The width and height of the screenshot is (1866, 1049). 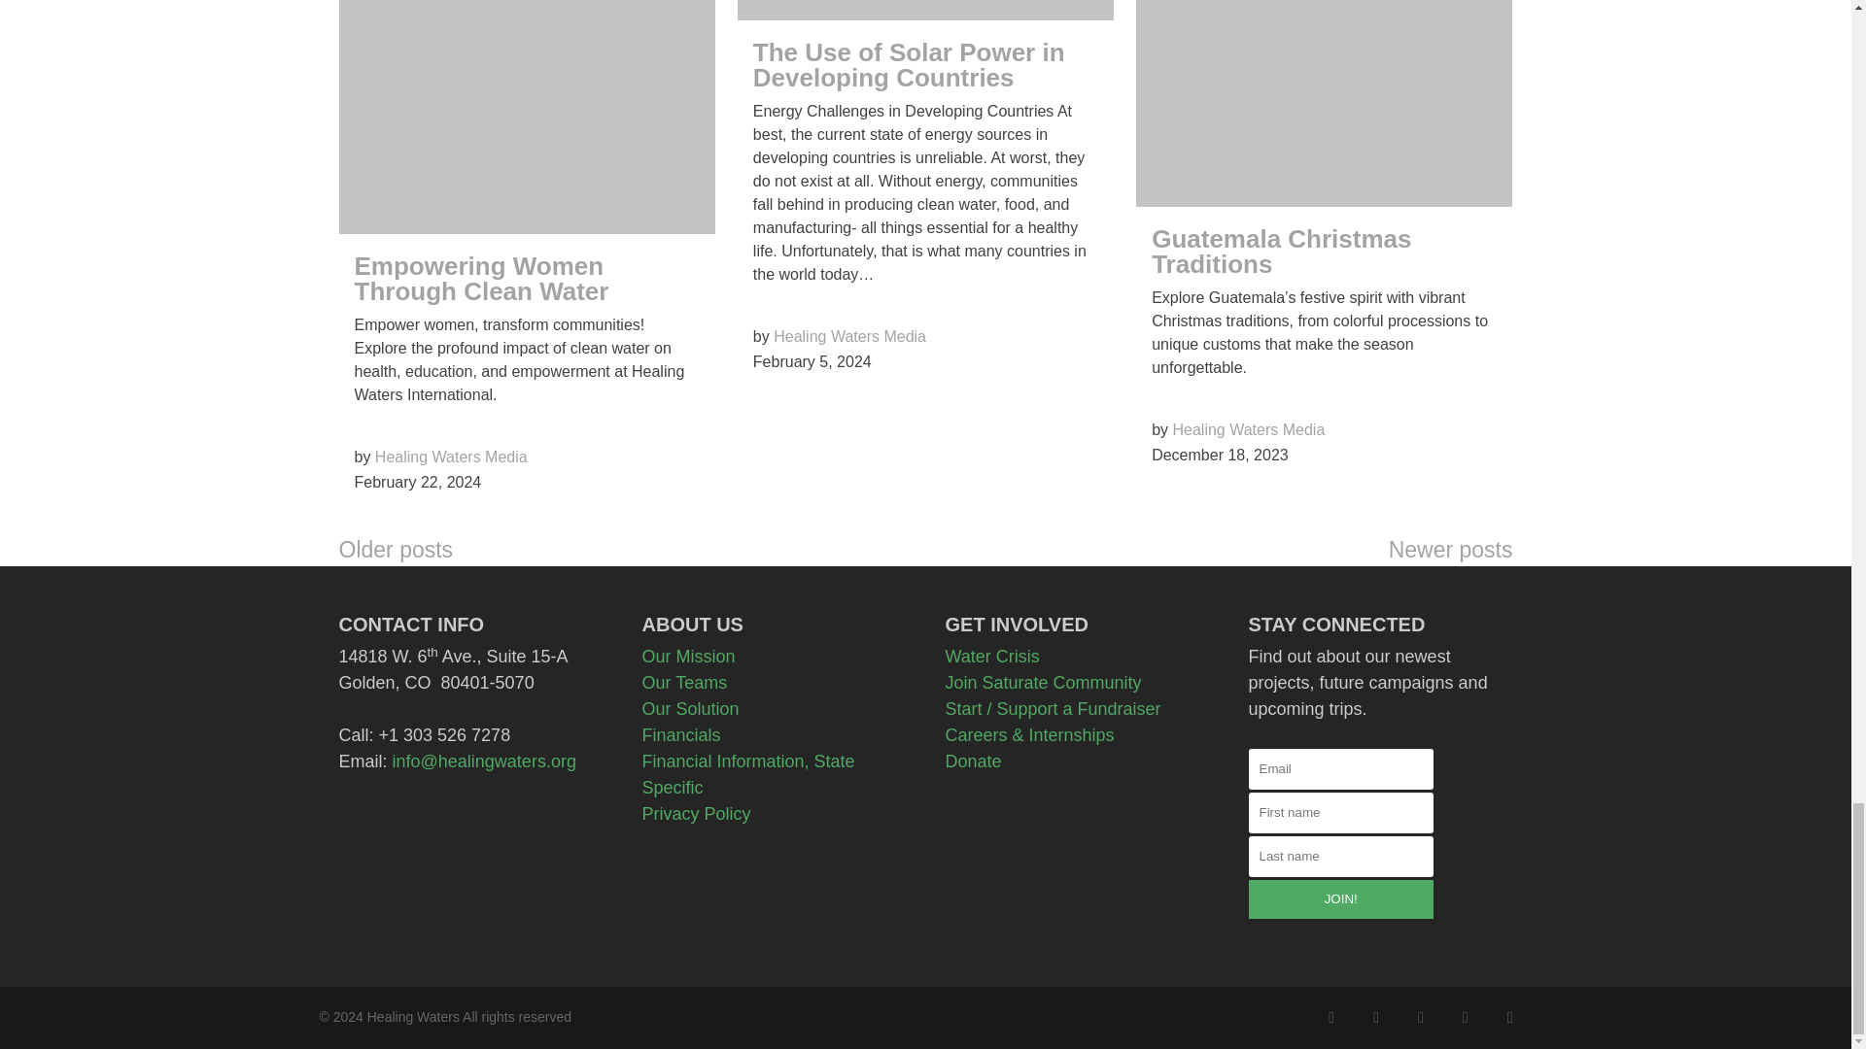 What do you see at coordinates (1340, 899) in the screenshot?
I see `JOIN!` at bounding box center [1340, 899].